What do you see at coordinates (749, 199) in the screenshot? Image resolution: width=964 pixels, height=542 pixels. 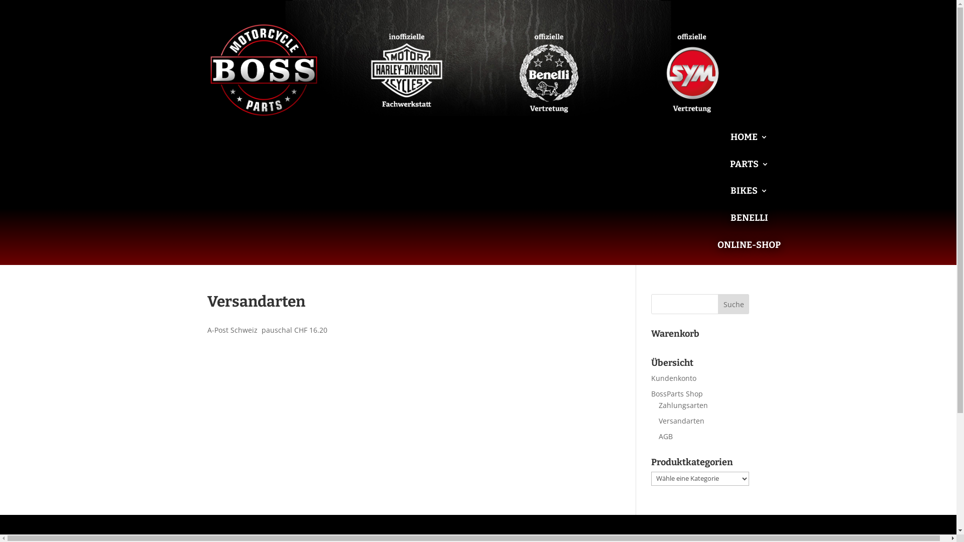 I see `BIKES` at bounding box center [749, 199].